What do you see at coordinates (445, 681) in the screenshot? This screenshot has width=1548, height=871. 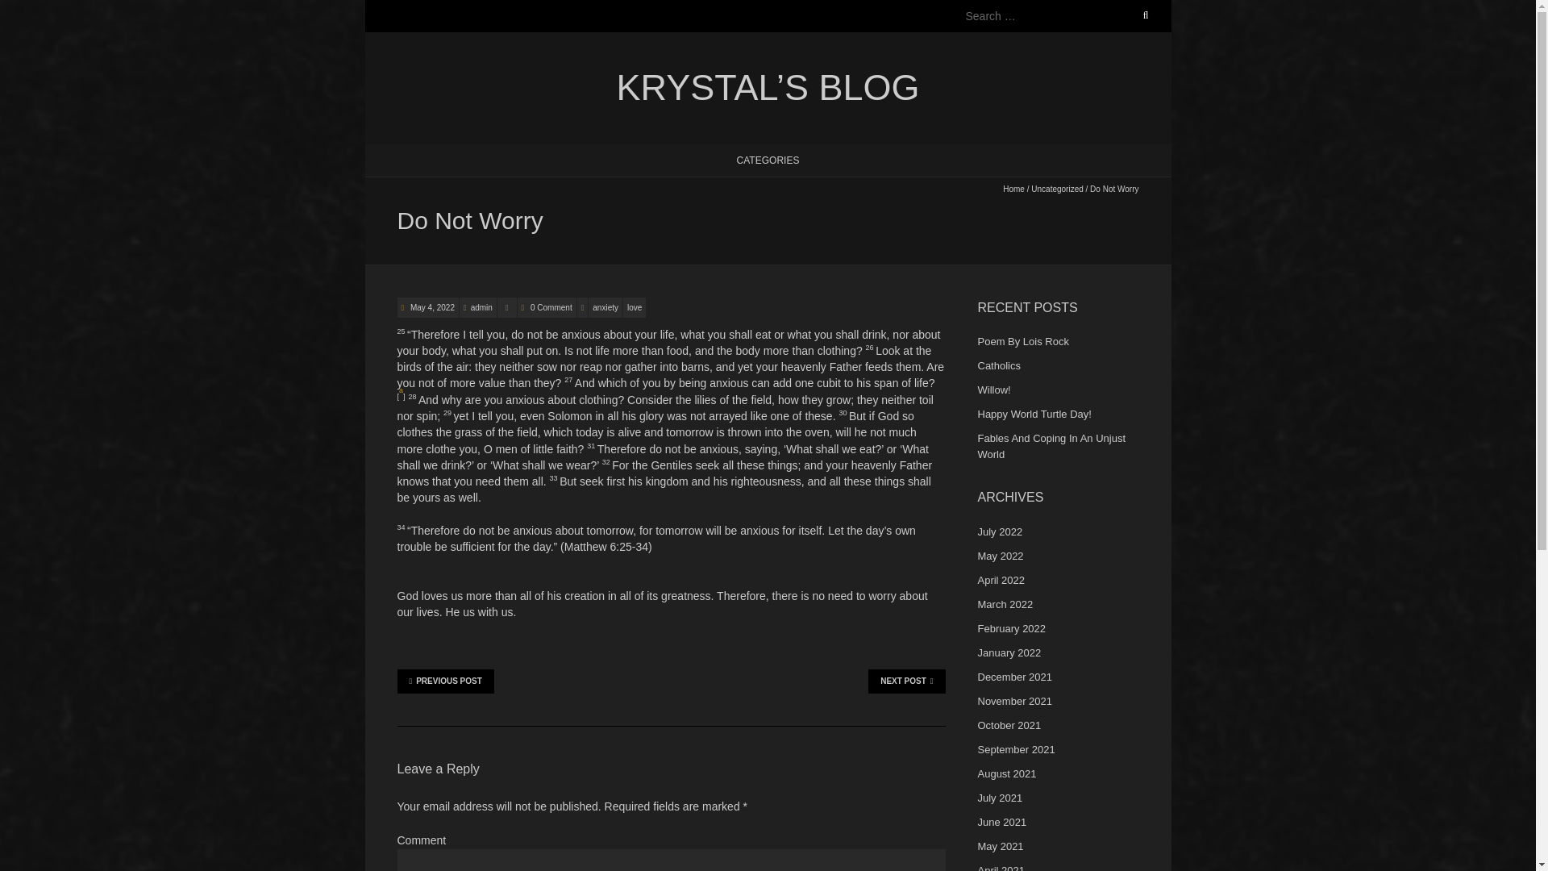 I see `PREVIOUS POST` at bounding box center [445, 681].